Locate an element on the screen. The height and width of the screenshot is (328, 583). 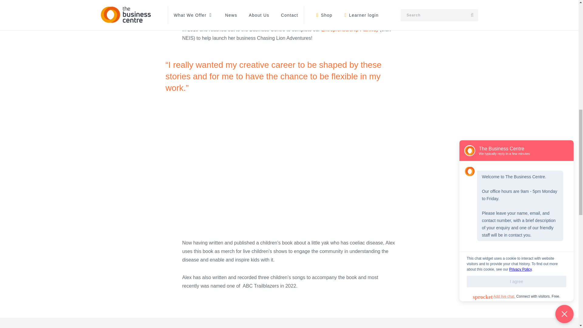
Entrepreneurship Pathway is located at coordinates (350, 29).